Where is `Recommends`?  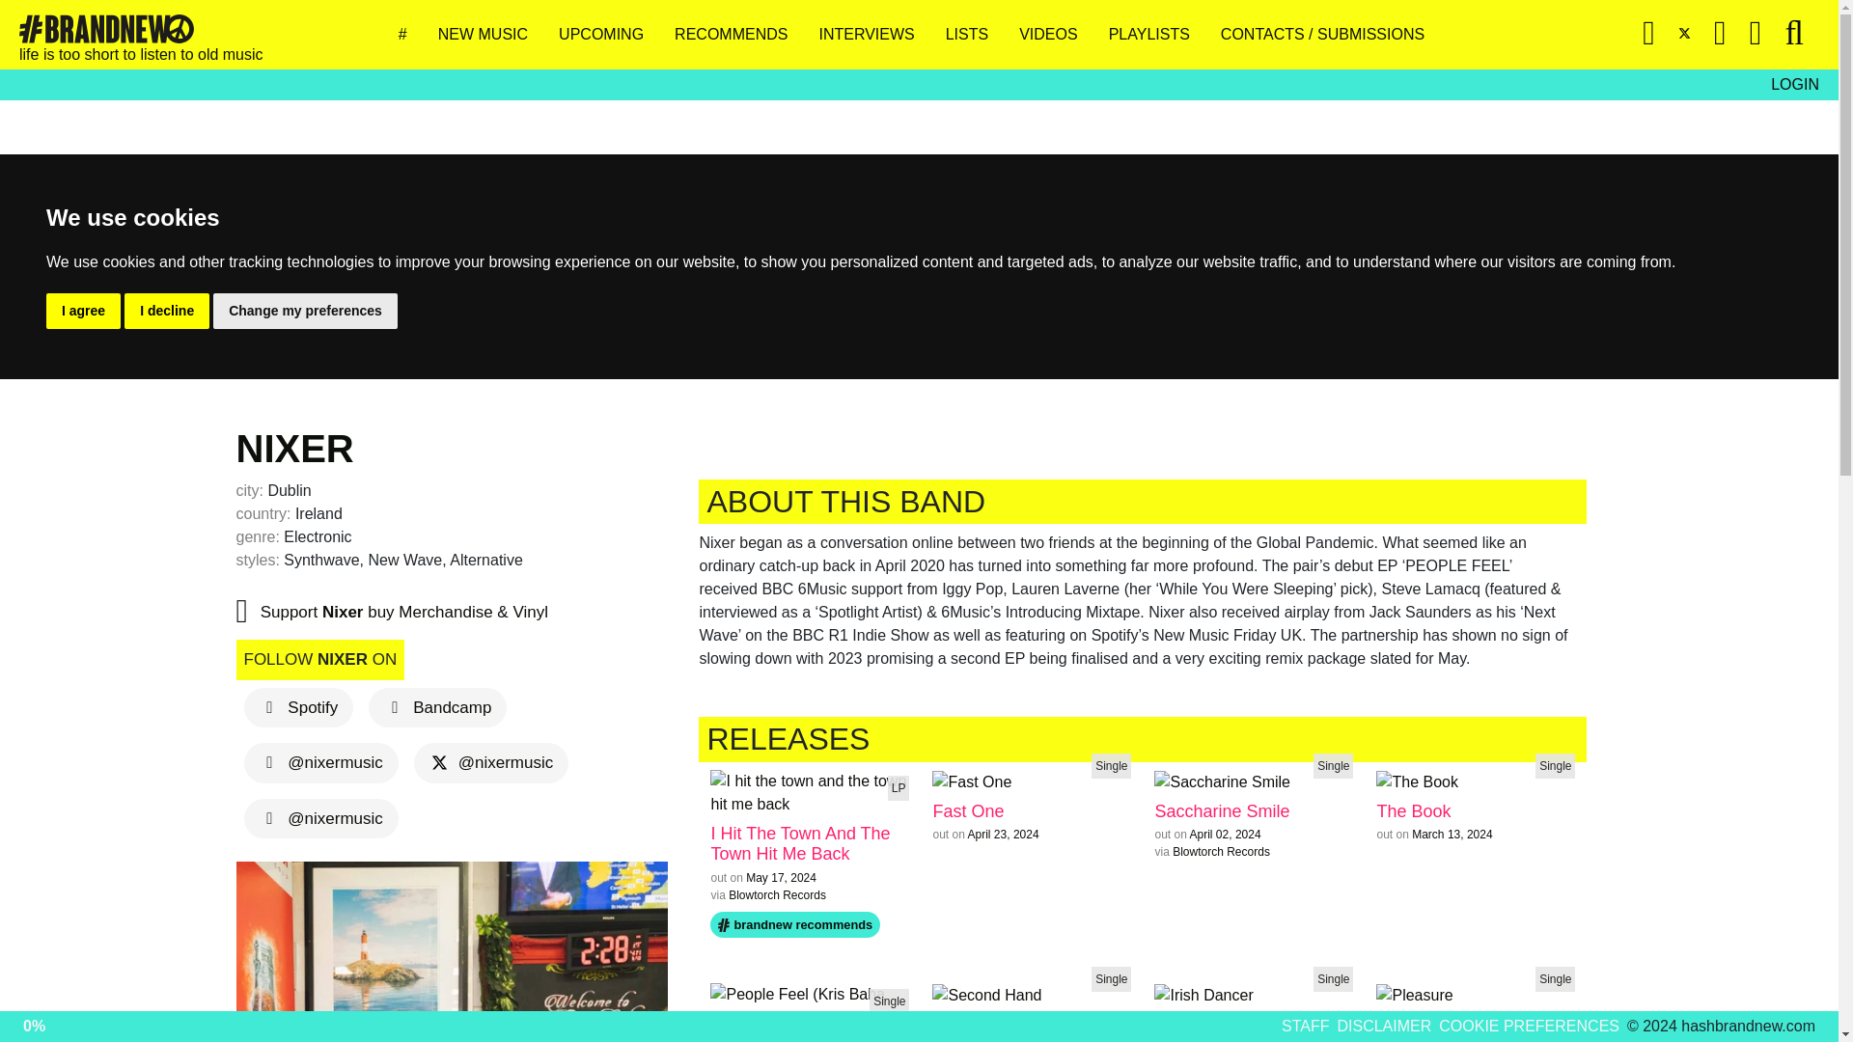
Recommends is located at coordinates (737, 35).